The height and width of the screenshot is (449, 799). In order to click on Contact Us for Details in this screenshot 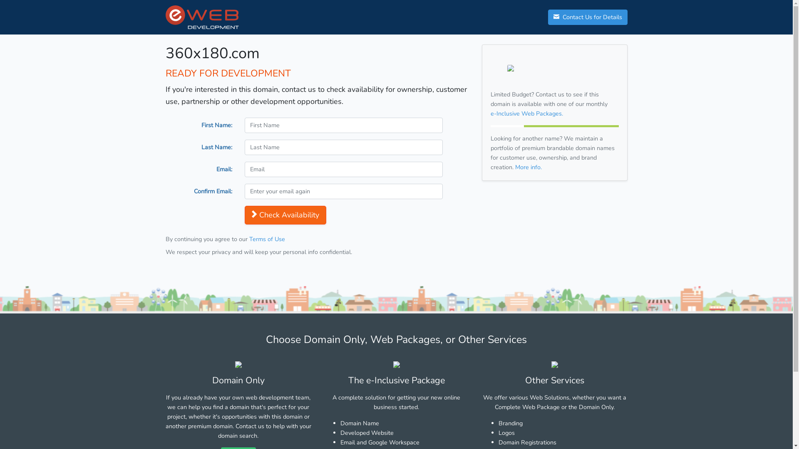, I will do `click(588, 17)`.